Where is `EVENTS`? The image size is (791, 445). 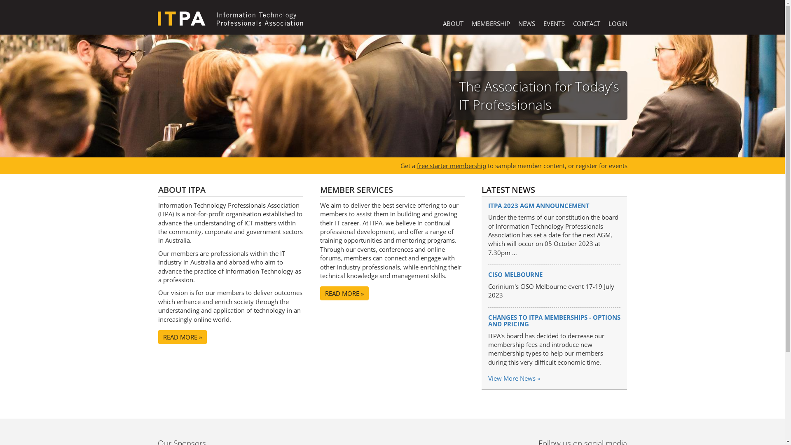 EVENTS is located at coordinates (554, 24).